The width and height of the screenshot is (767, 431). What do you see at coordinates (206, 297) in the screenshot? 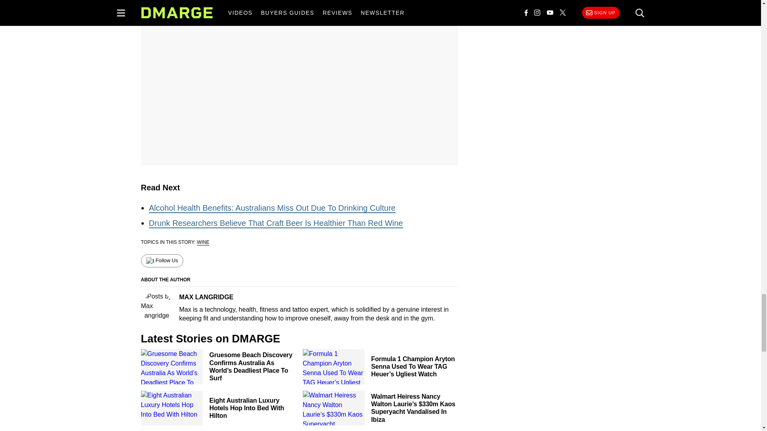
I see `Posts by Max Langridge` at bounding box center [206, 297].